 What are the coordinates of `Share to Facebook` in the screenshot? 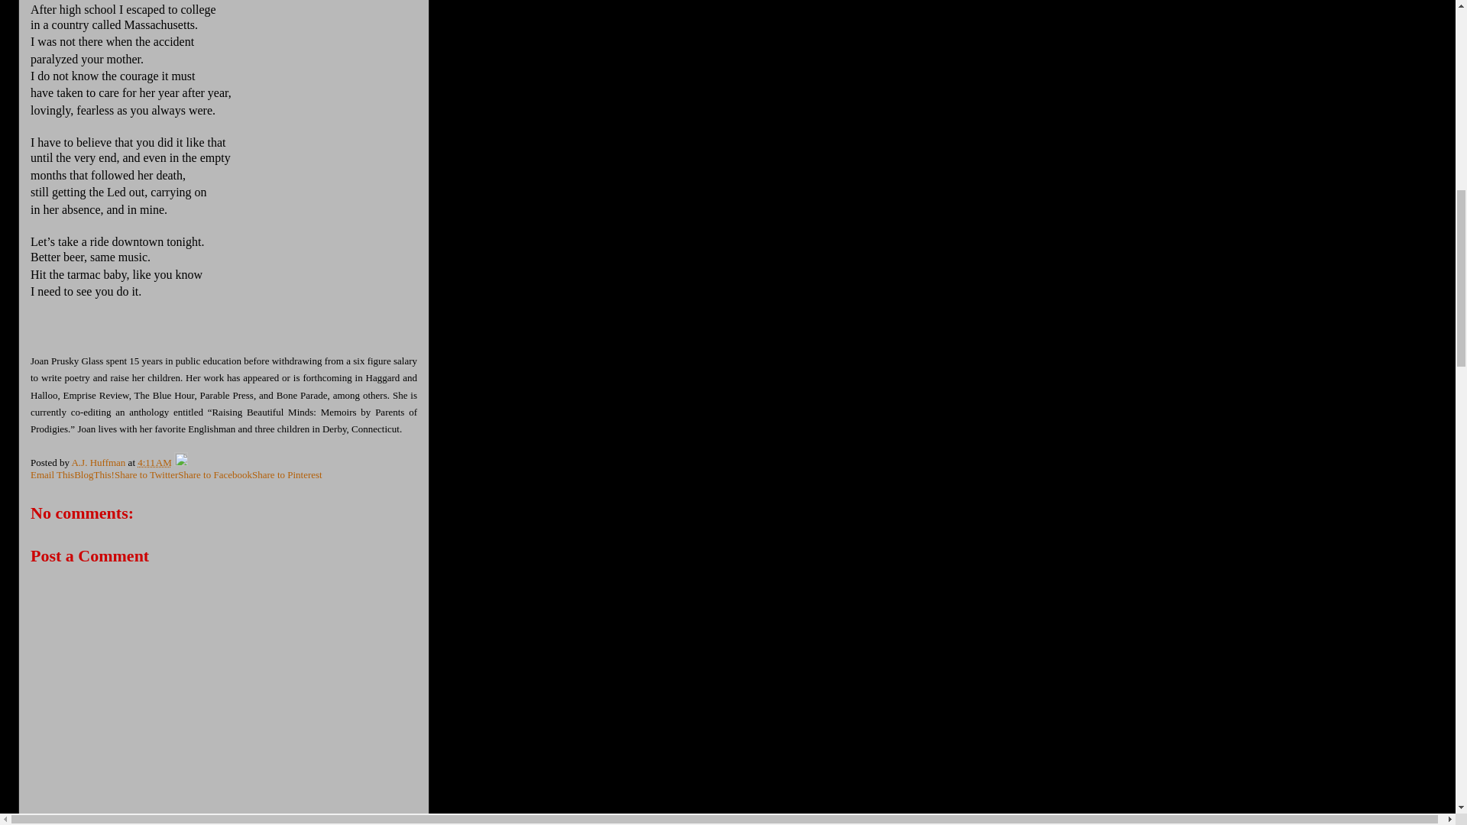 It's located at (215, 474).